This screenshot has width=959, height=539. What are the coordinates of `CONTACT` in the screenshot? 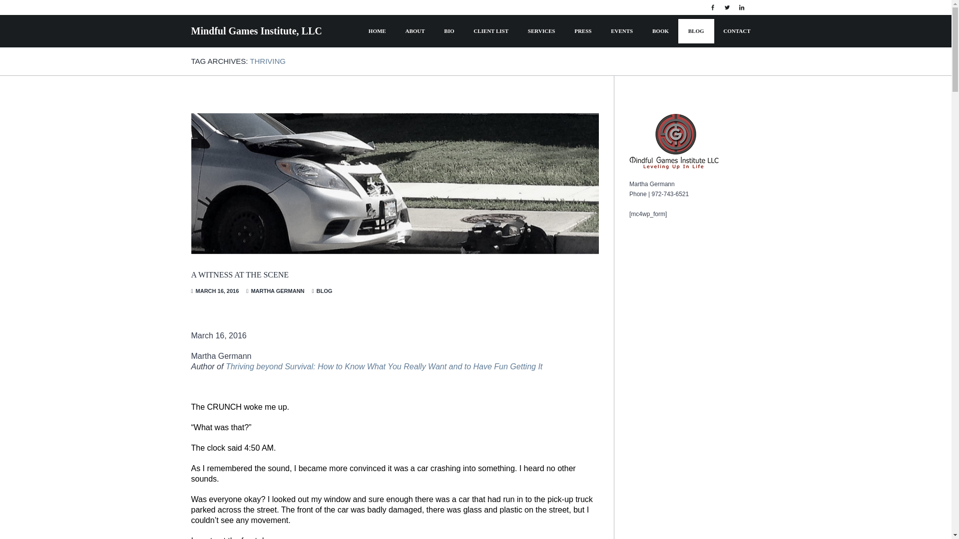 It's located at (737, 31).